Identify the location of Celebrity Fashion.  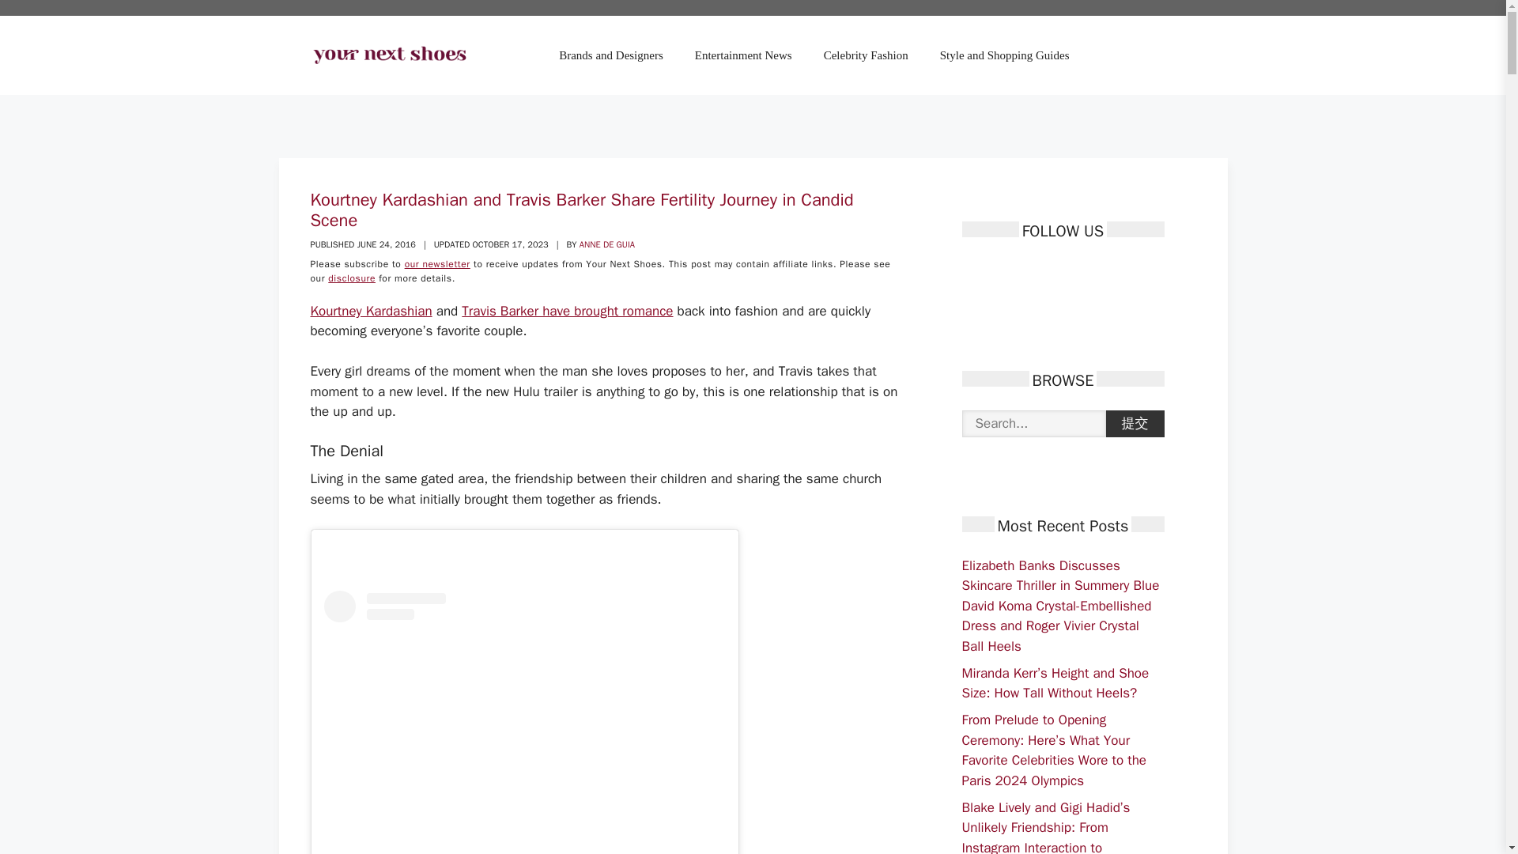
(866, 55).